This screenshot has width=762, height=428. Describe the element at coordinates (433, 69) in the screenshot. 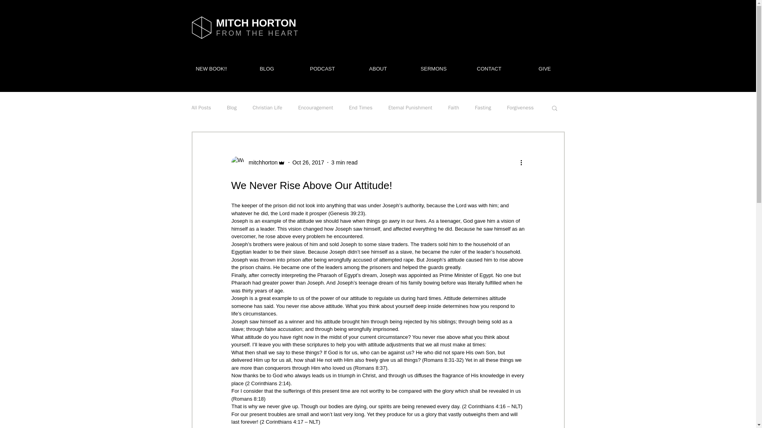

I see `SERMONS` at that location.